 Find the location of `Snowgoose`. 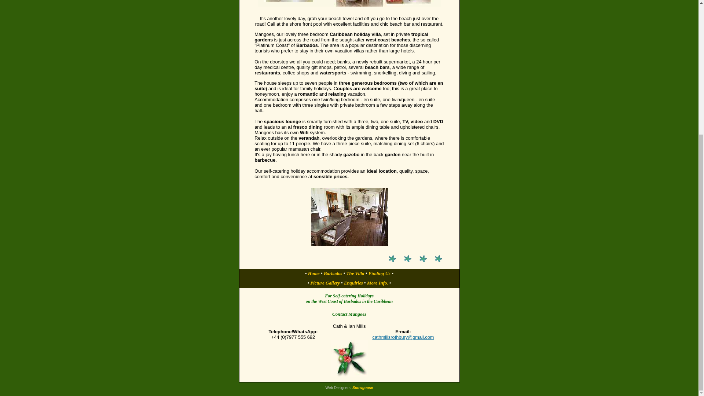

Snowgoose is located at coordinates (363, 387).